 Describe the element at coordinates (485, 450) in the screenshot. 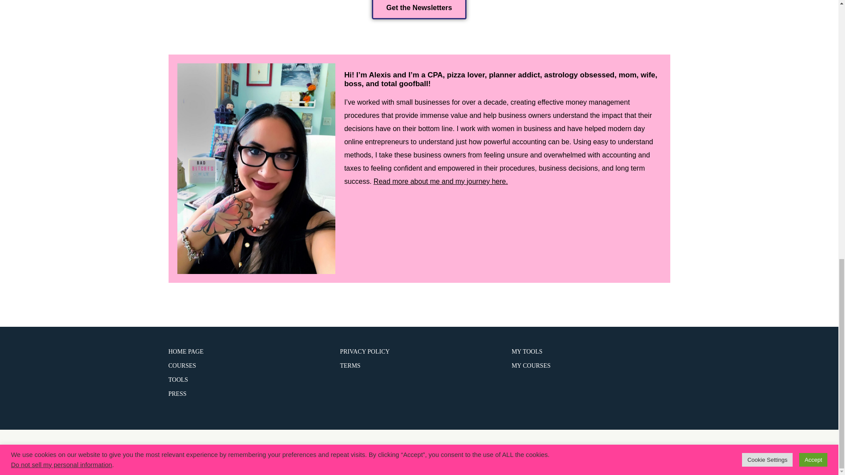

I see `Pink Moon Financial, LLC` at that location.